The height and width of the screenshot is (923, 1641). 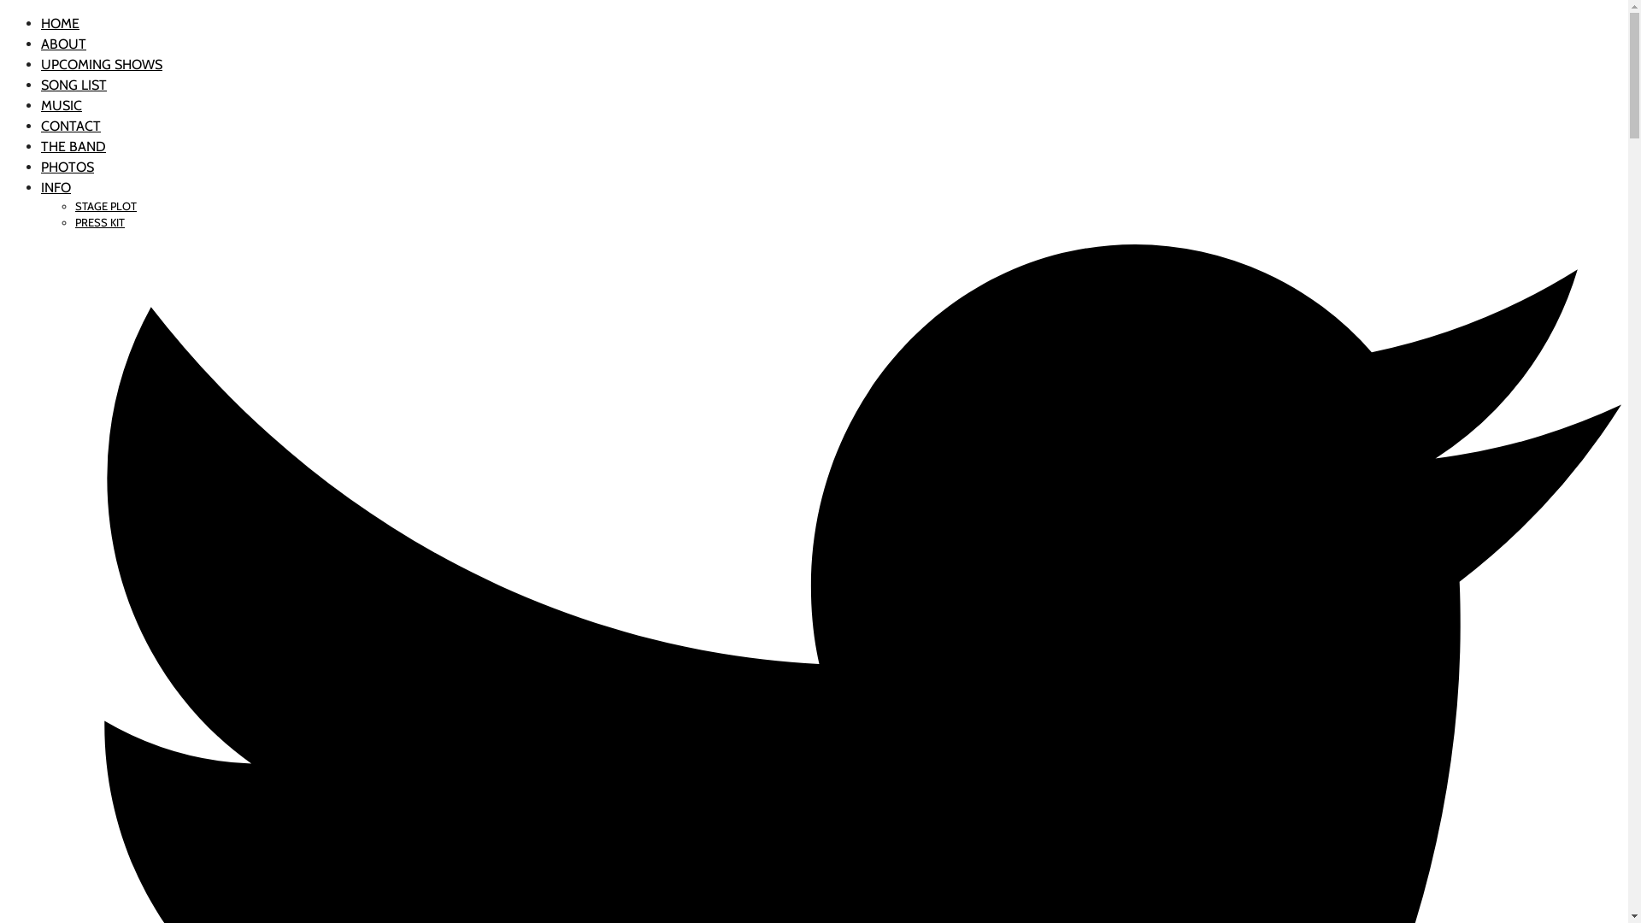 What do you see at coordinates (102, 65) in the screenshot?
I see `UPCOMING SHOWS` at bounding box center [102, 65].